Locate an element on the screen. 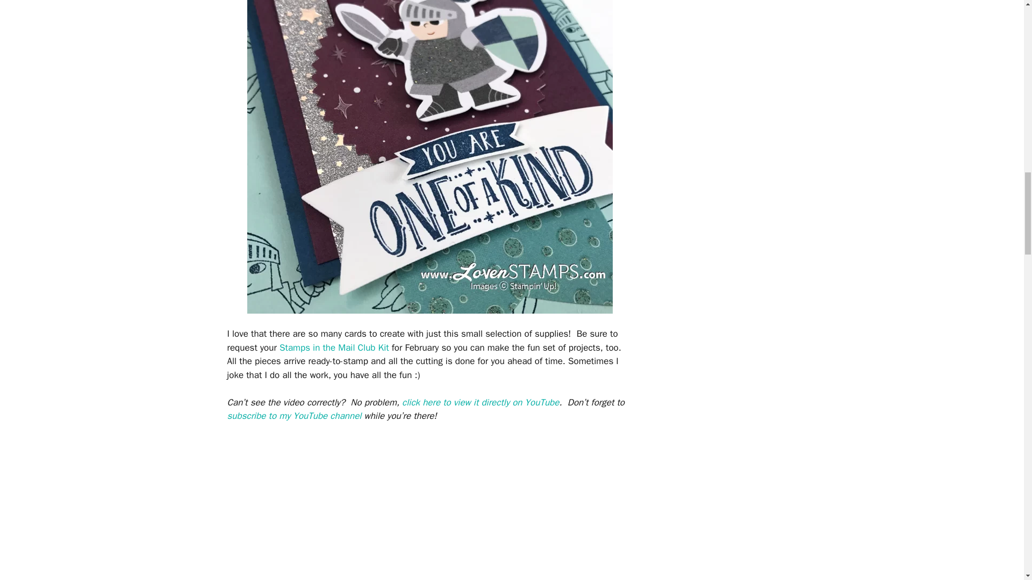 The height and width of the screenshot is (580, 1032). Stamps in the Mail Club Kit is located at coordinates (334, 347).